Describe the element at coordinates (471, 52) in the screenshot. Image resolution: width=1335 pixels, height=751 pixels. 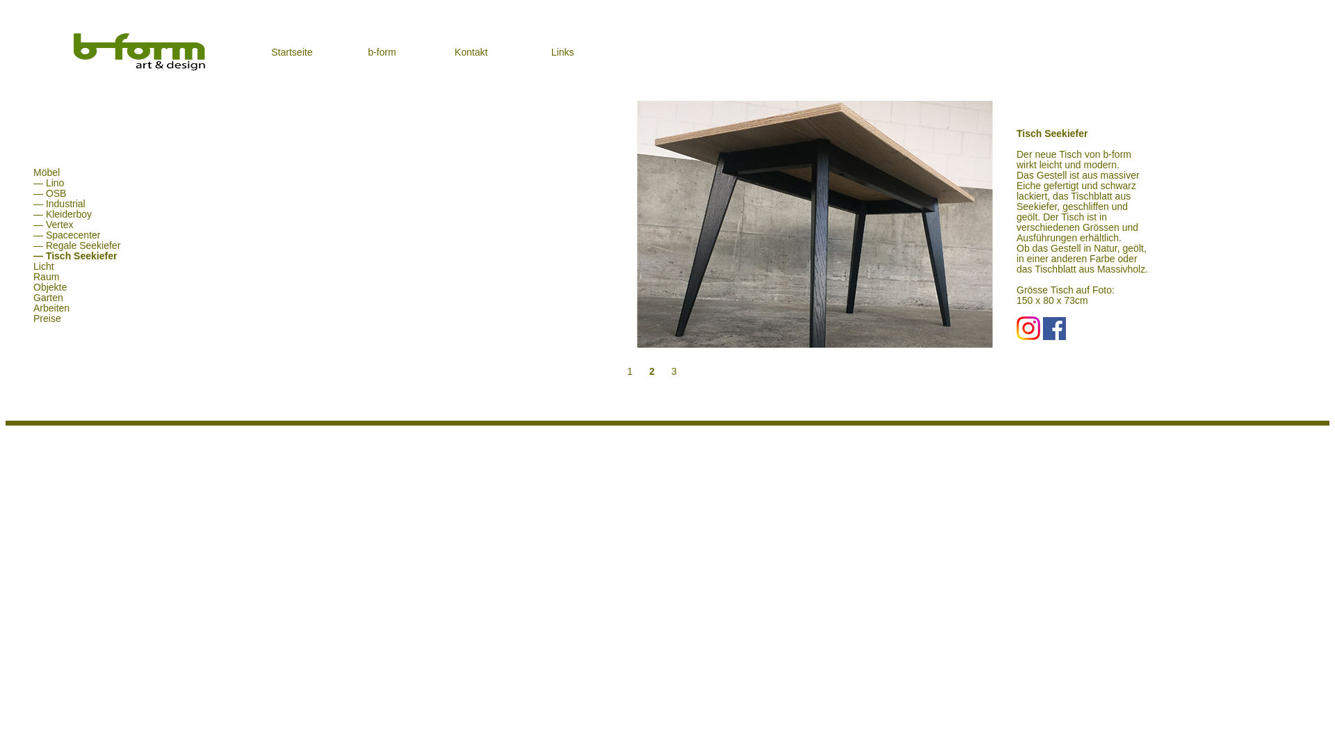
I see `Kontakt` at that location.